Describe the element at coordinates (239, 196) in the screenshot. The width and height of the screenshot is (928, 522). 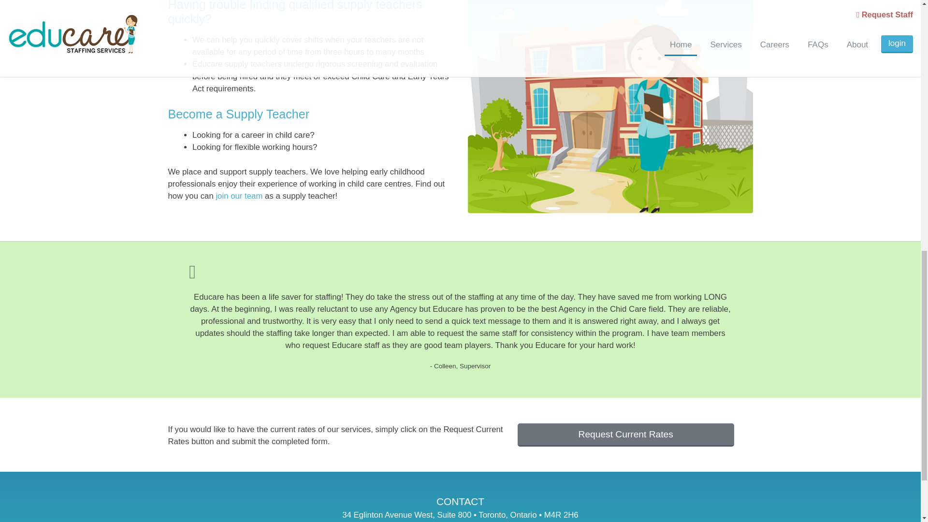
I see `join our team` at that location.